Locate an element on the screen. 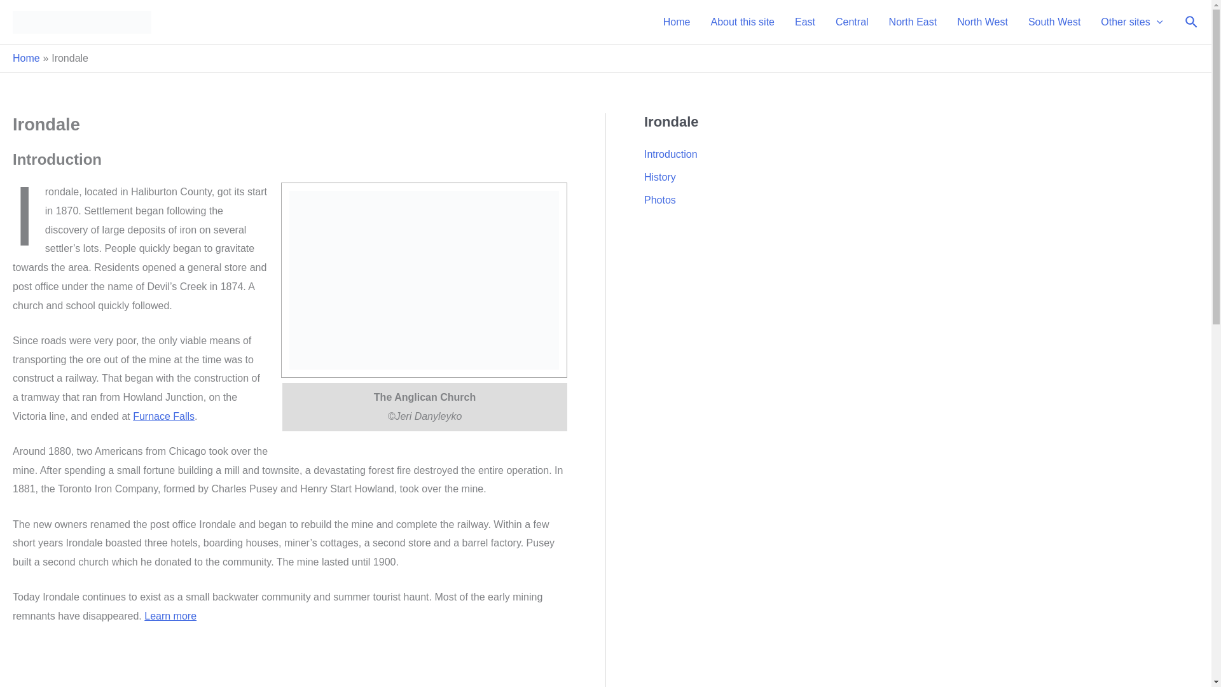  East is located at coordinates (805, 22).